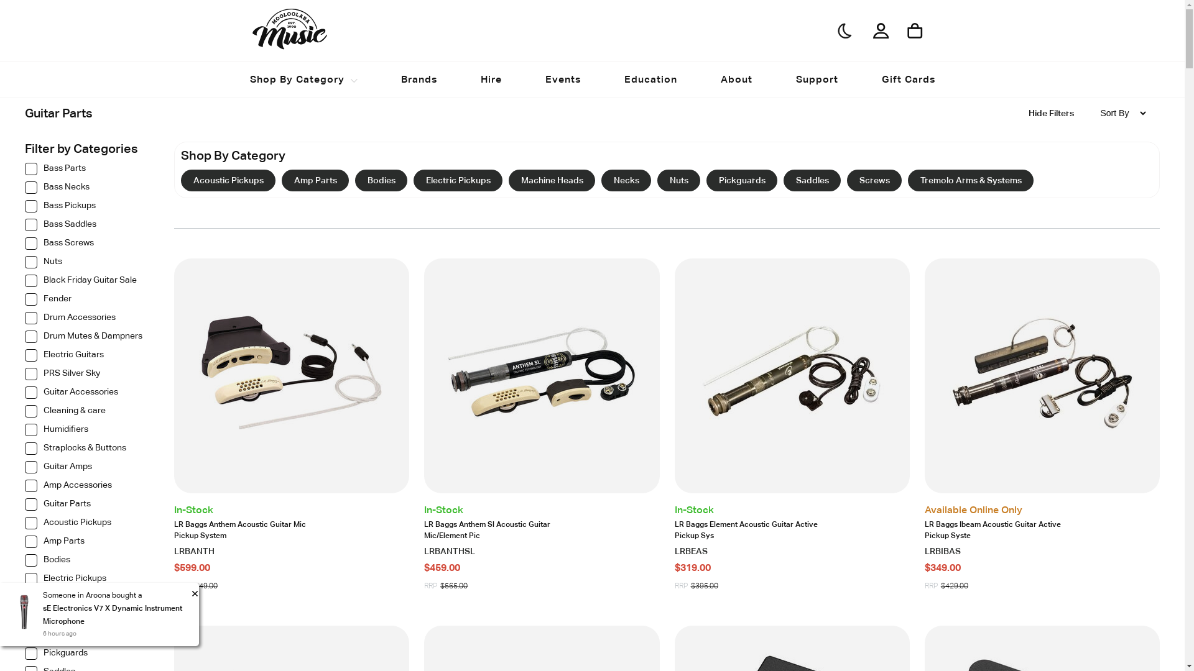  Describe the element at coordinates (228, 180) in the screenshot. I see `Acoustic Pickups` at that location.